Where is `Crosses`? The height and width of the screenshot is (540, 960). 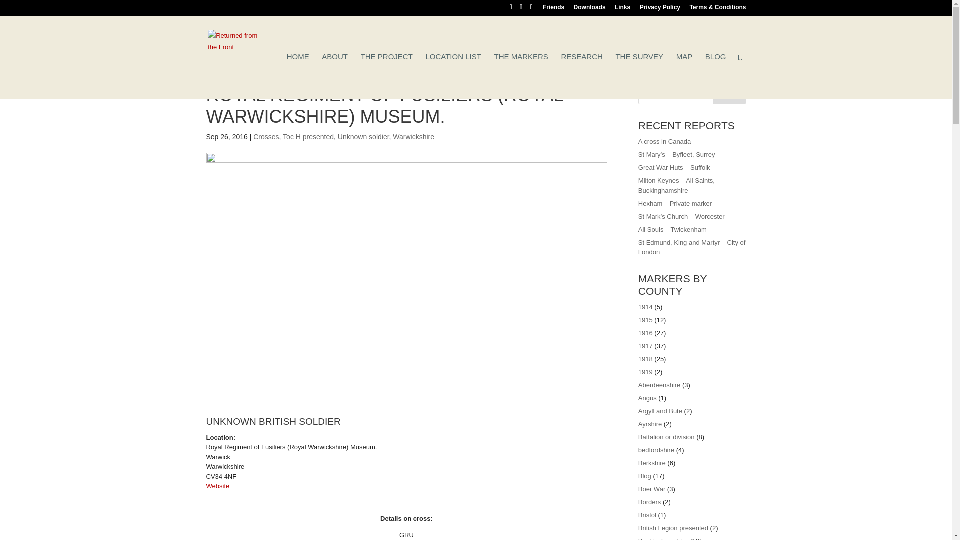 Crosses is located at coordinates (266, 136).